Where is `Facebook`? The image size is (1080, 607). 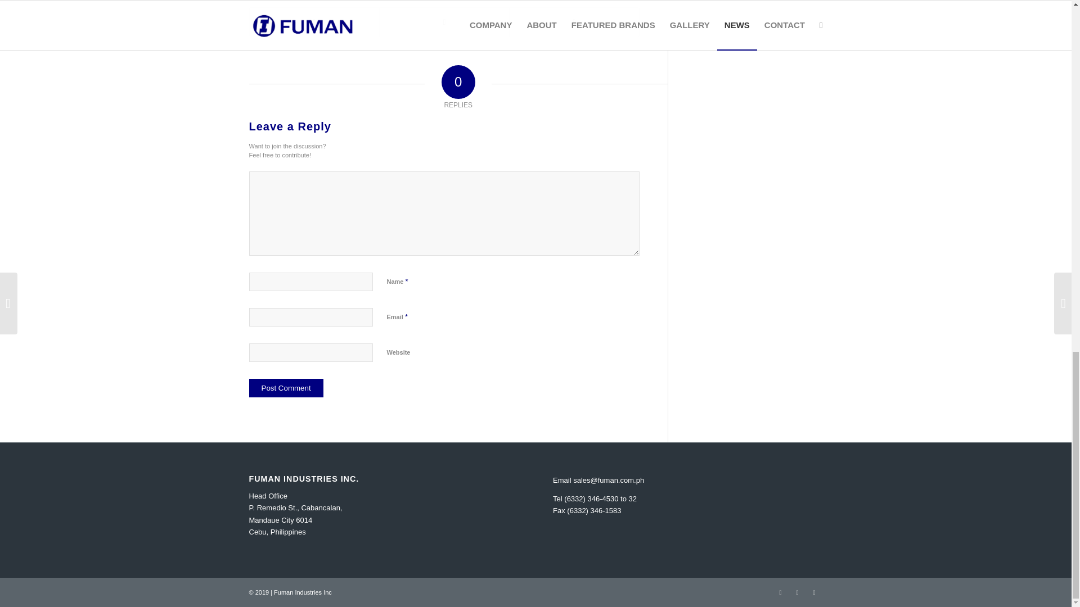
Facebook is located at coordinates (780, 592).